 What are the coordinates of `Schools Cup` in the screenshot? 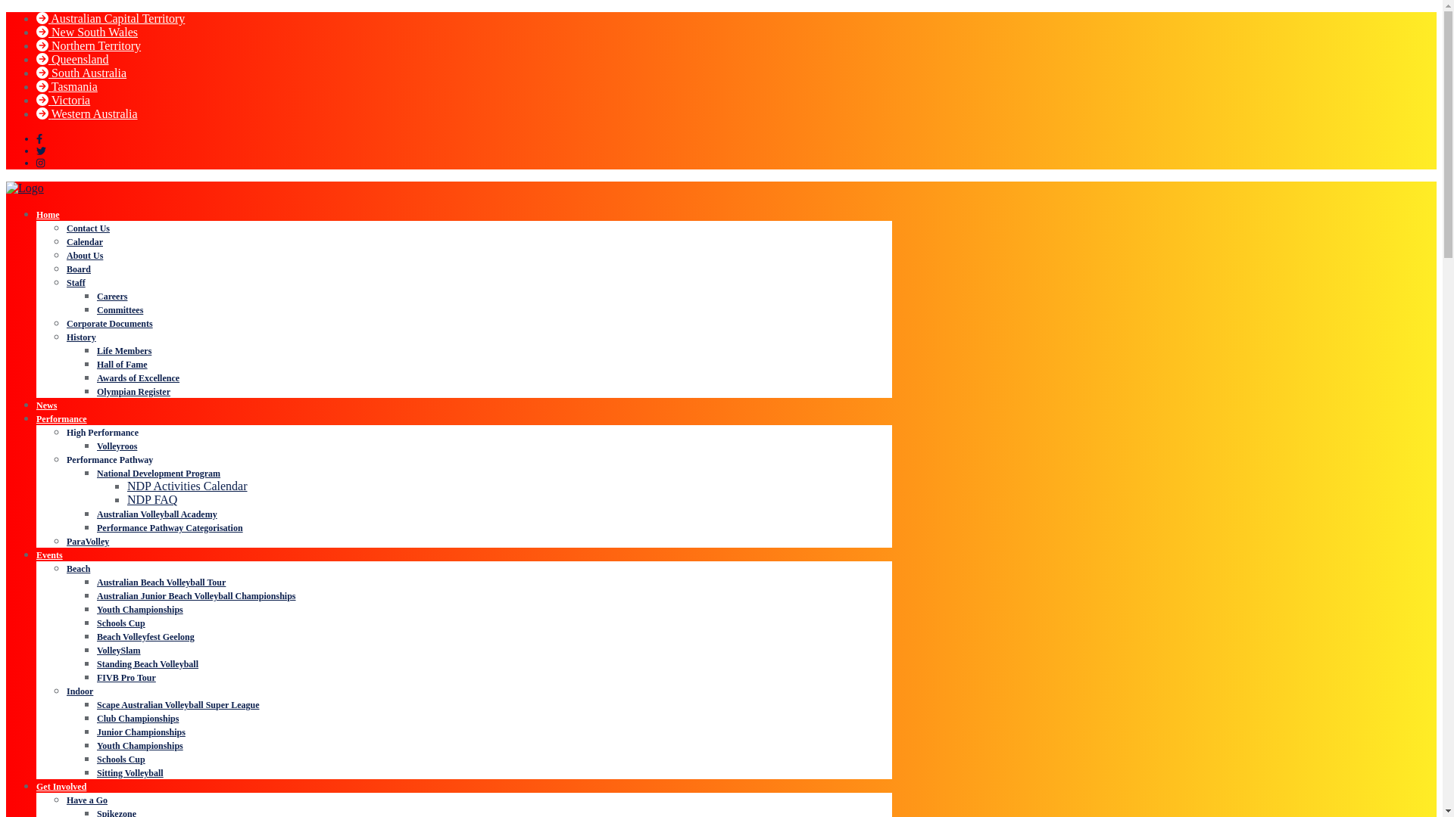 It's located at (121, 623).